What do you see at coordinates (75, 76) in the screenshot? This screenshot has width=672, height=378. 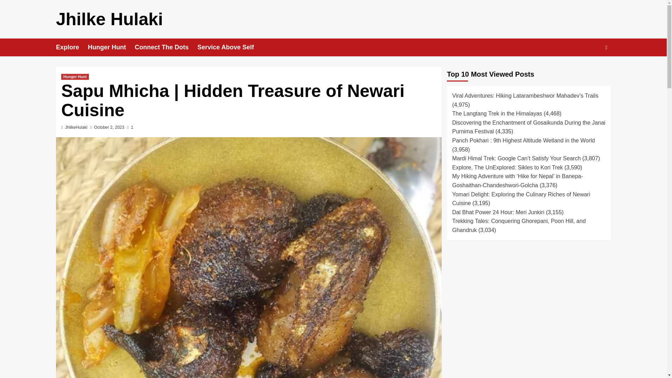 I see `Hunger Hunt` at bounding box center [75, 76].